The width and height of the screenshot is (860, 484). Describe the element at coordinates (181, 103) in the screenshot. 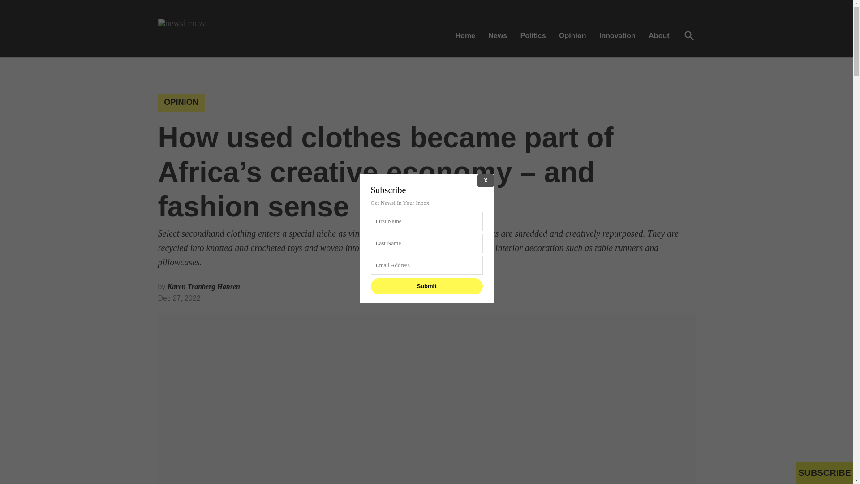

I see `OPINION` at that location.